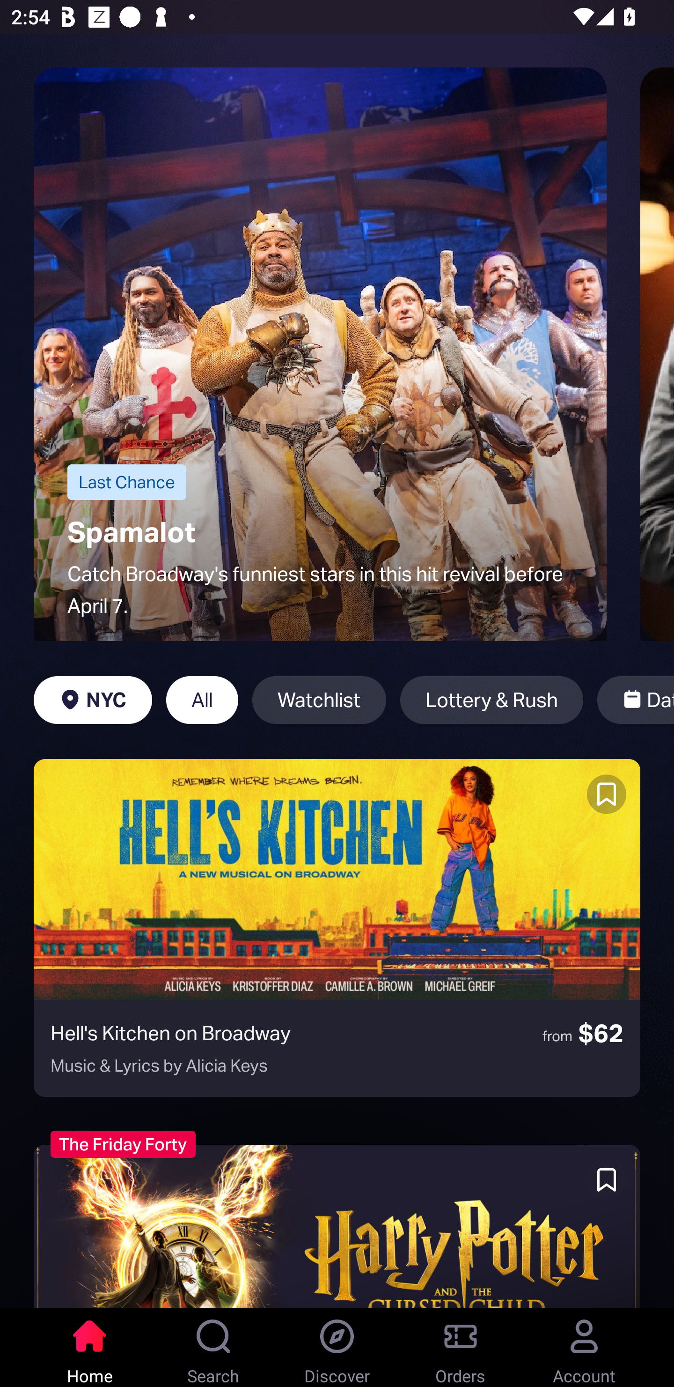 The image size is (674, 1387). I want to click on Discover, so click(337, 1348).